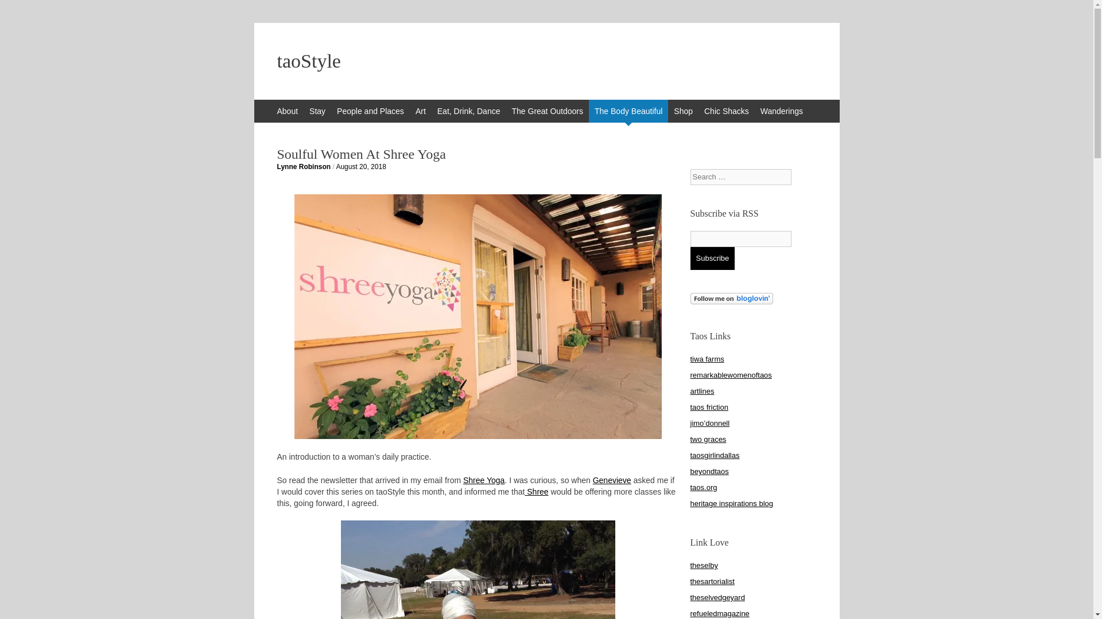 The height and width of the screenshot is (619, 1102). What do you see at coordinates (17, 11) in the screenshot?
I see `Search` at bounding box center [17, 11].